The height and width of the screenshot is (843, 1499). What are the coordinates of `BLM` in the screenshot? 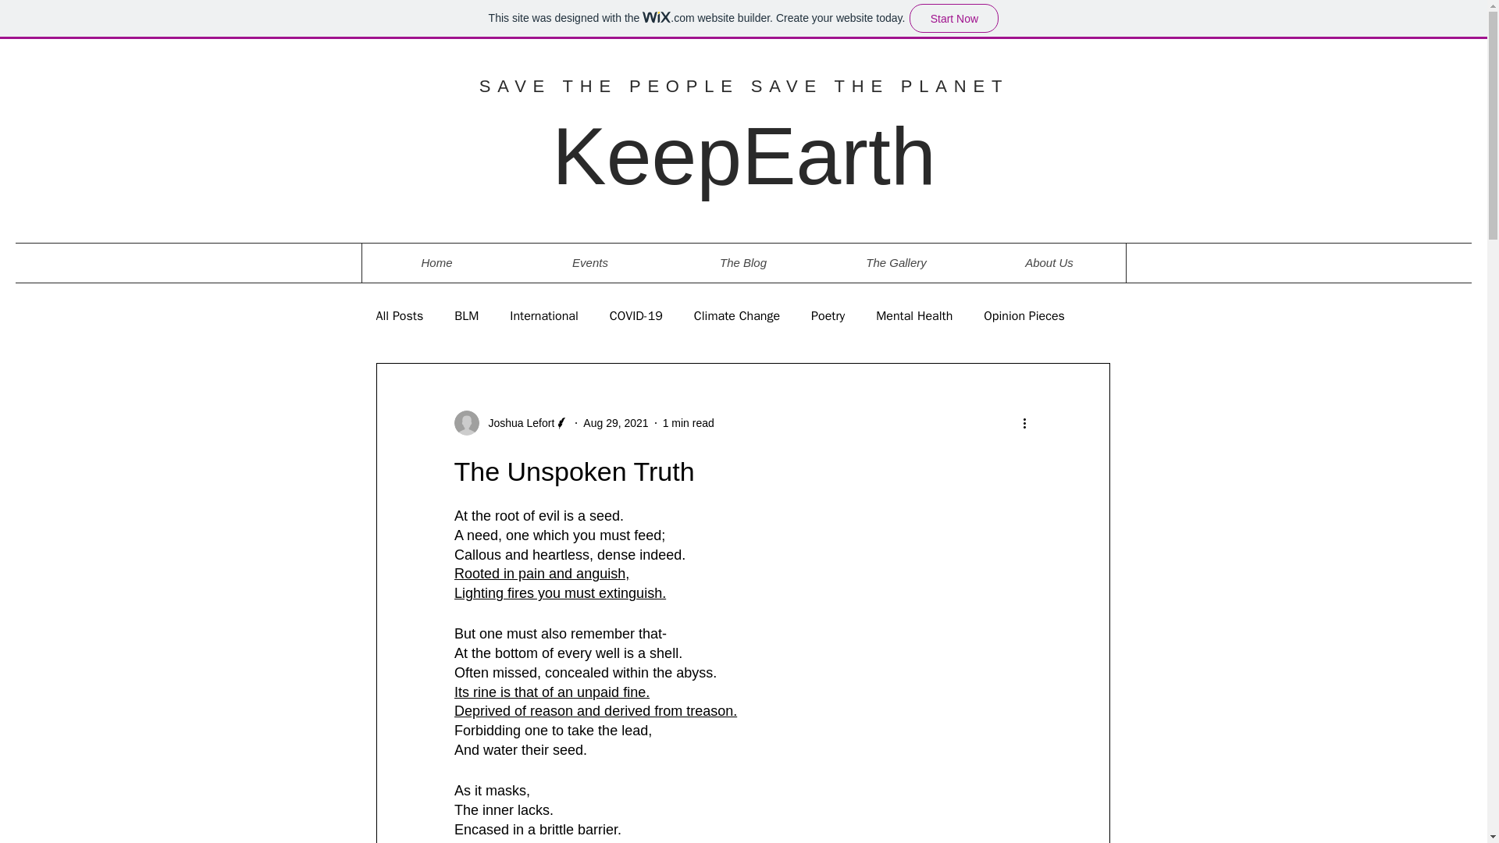 It's located at (465, 315).